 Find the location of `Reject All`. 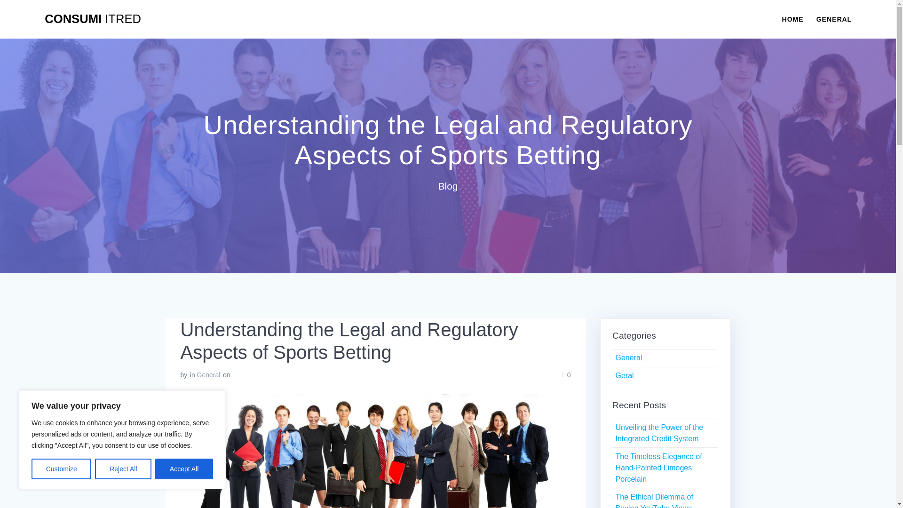

Reject All is located at coordinates (123, 469).